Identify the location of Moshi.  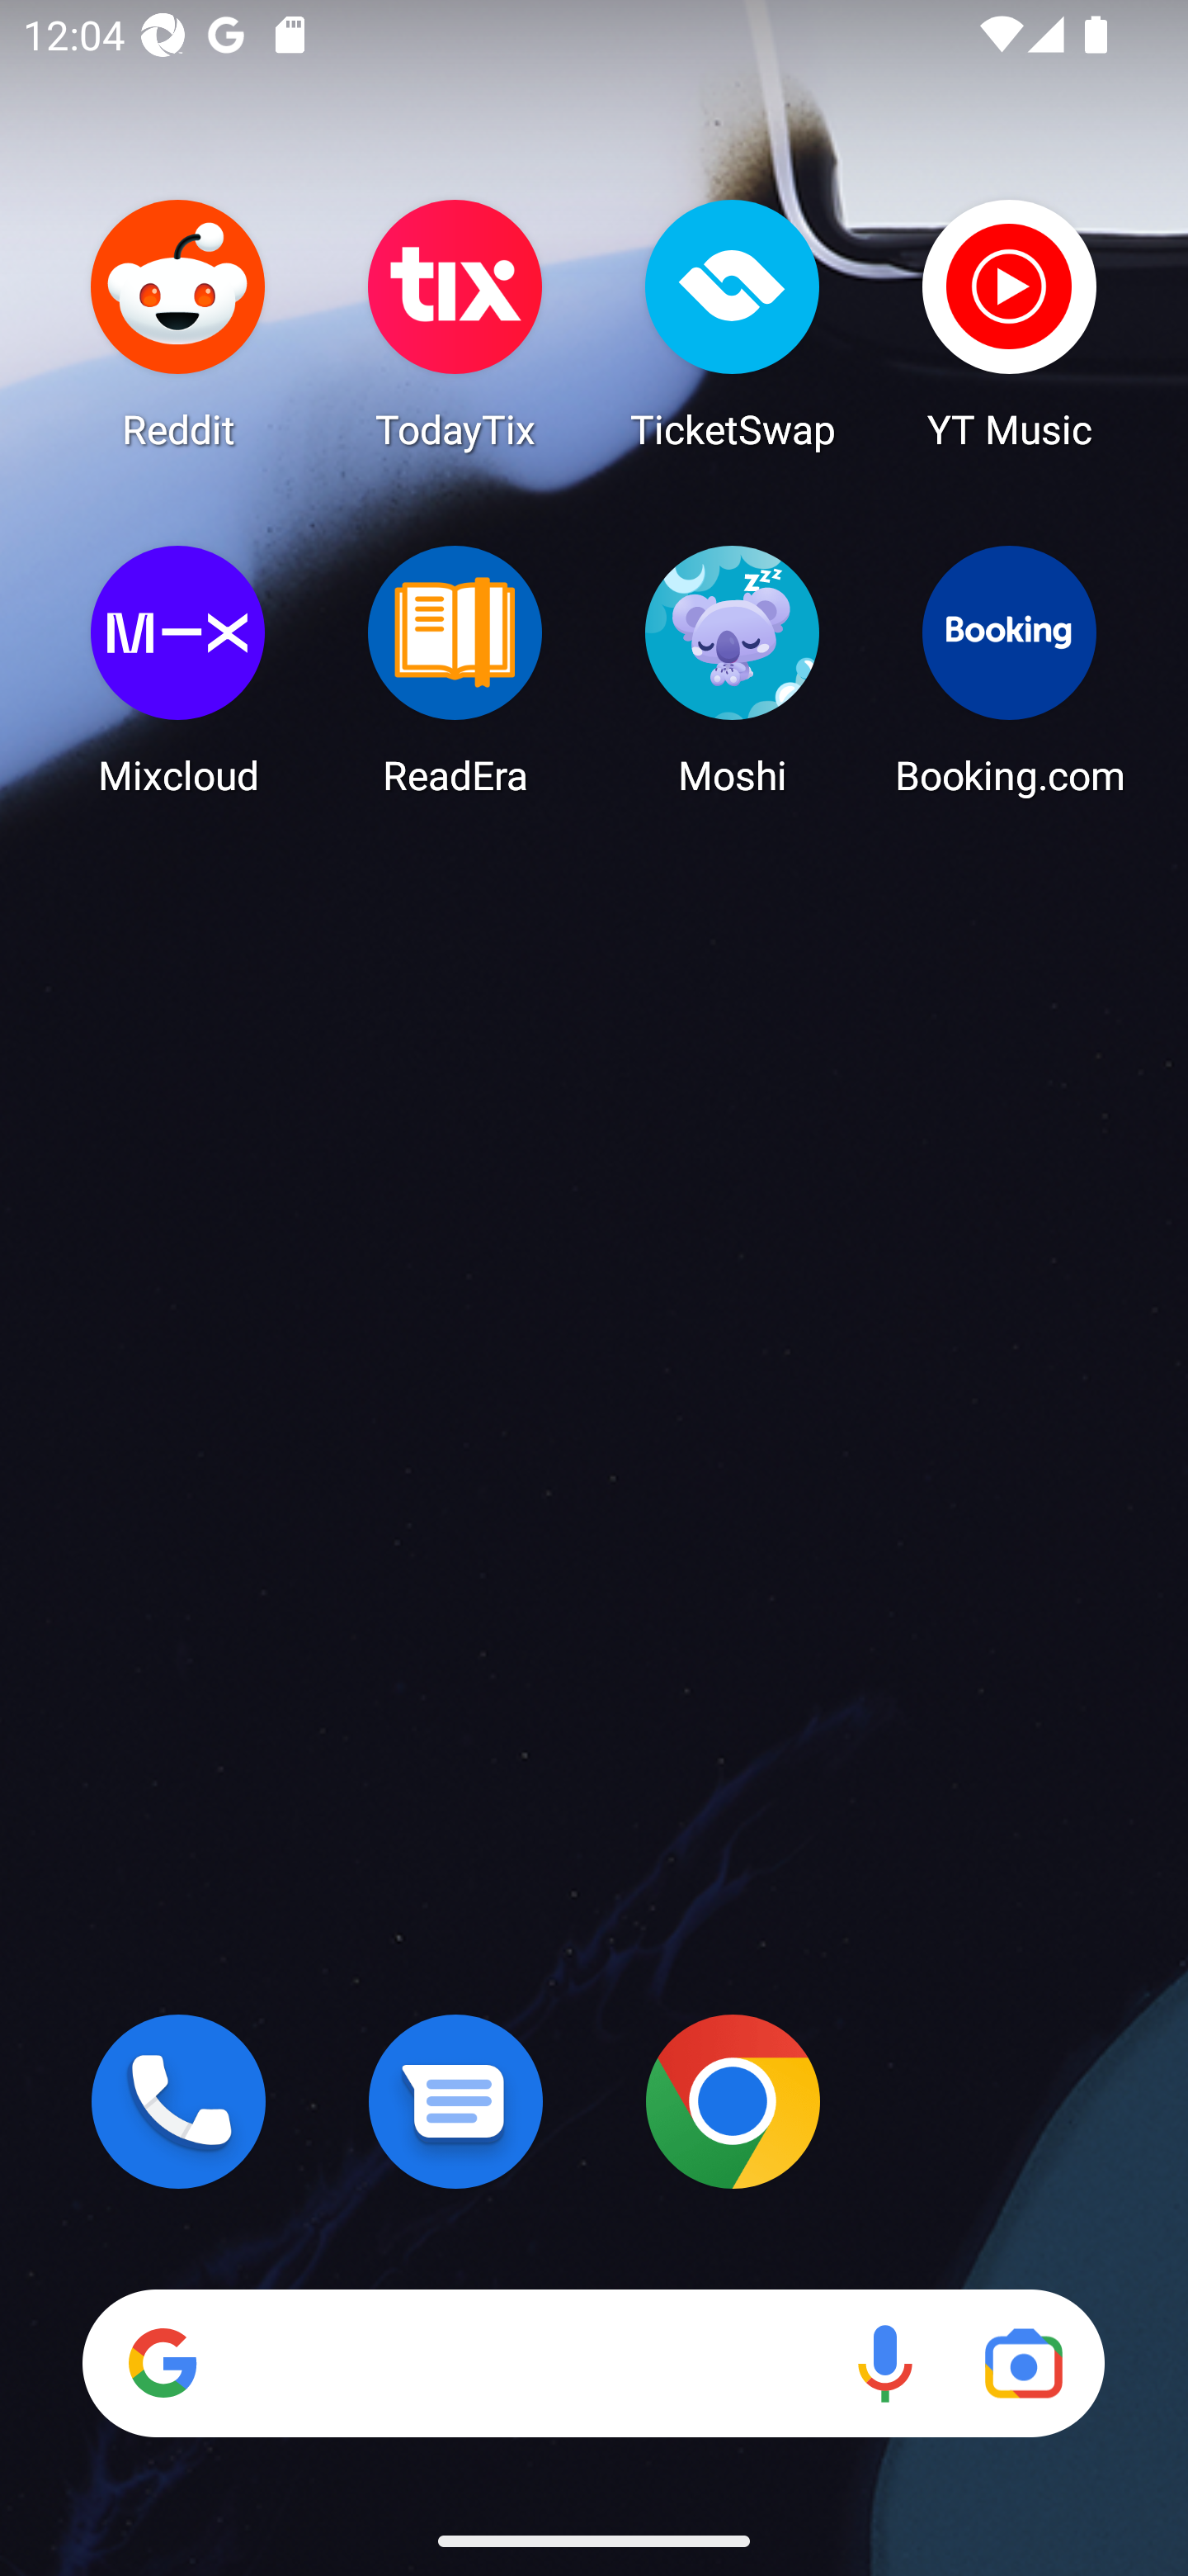
(733, 670).